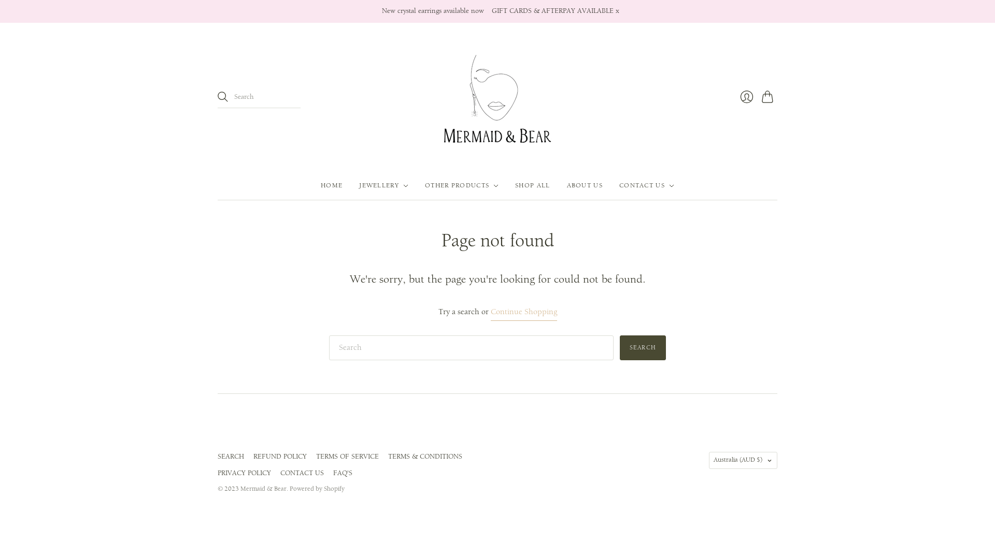 The width and height of the screenshot is (995, 559). Describe the element at coordinates (317, 489) in the screenshot. I see `Powered by Shopify` at that location.